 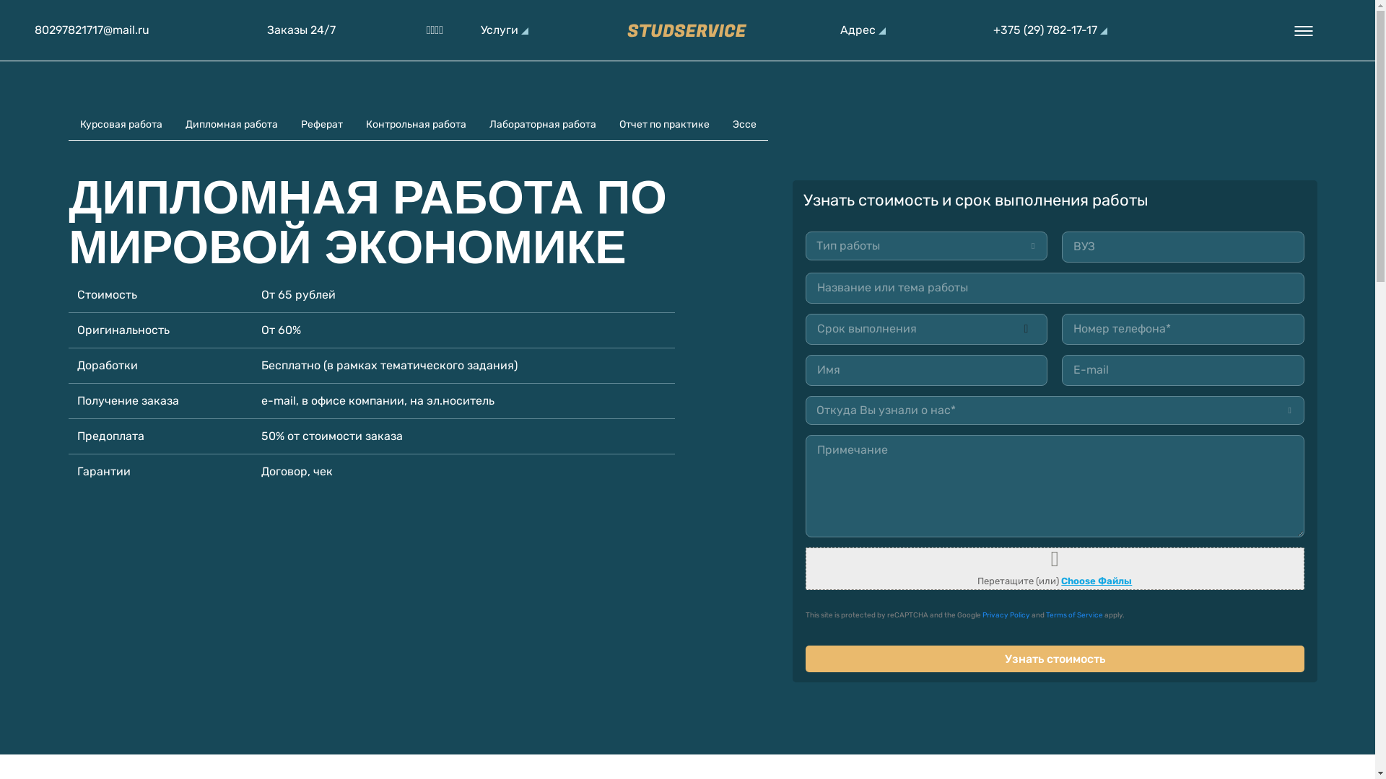 I want to click on Menu, so click(x=1304, y=30).